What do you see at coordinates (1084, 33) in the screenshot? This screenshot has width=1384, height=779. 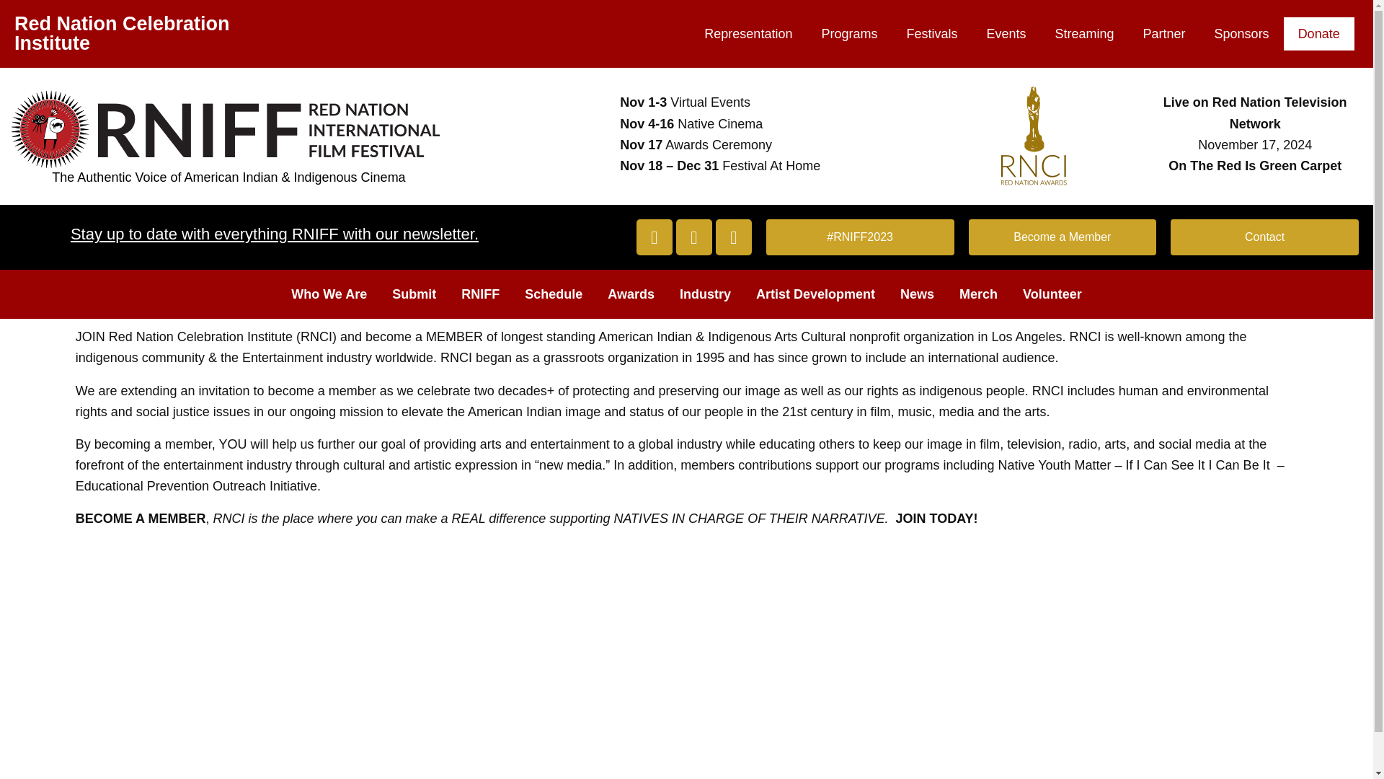 I see `Streaming` at bounding box center [1084, 33].